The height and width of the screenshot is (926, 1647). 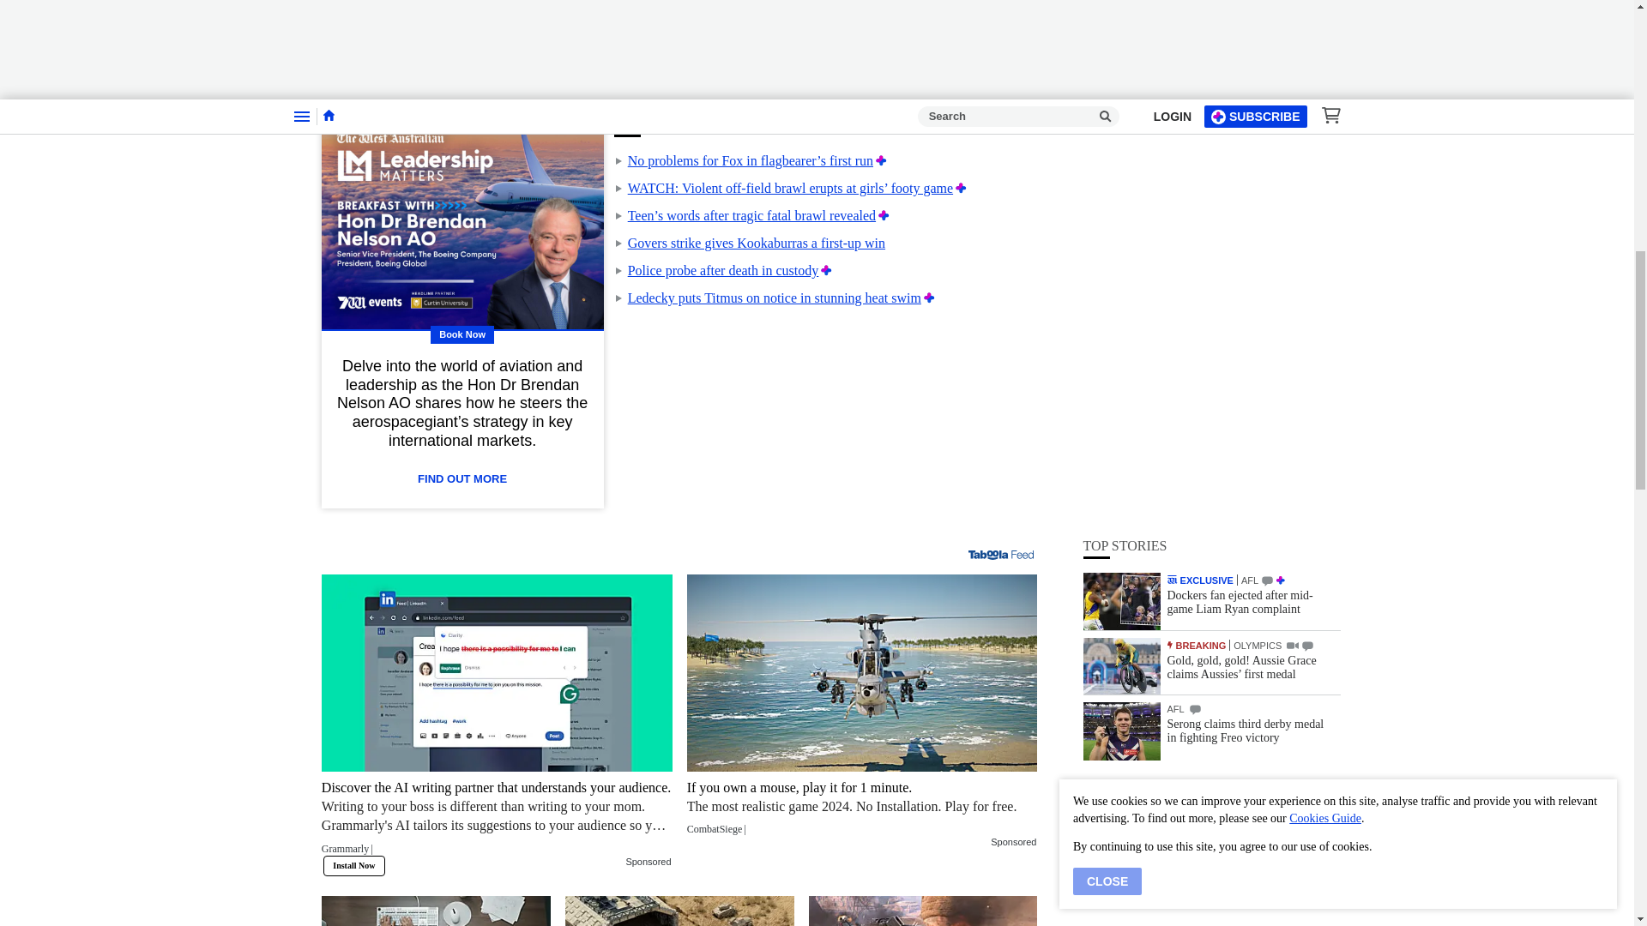 What do you see at coordinates (1307, 192) in the screenshot?
I see `COMMENTS` at bounding box center [1307, 192].